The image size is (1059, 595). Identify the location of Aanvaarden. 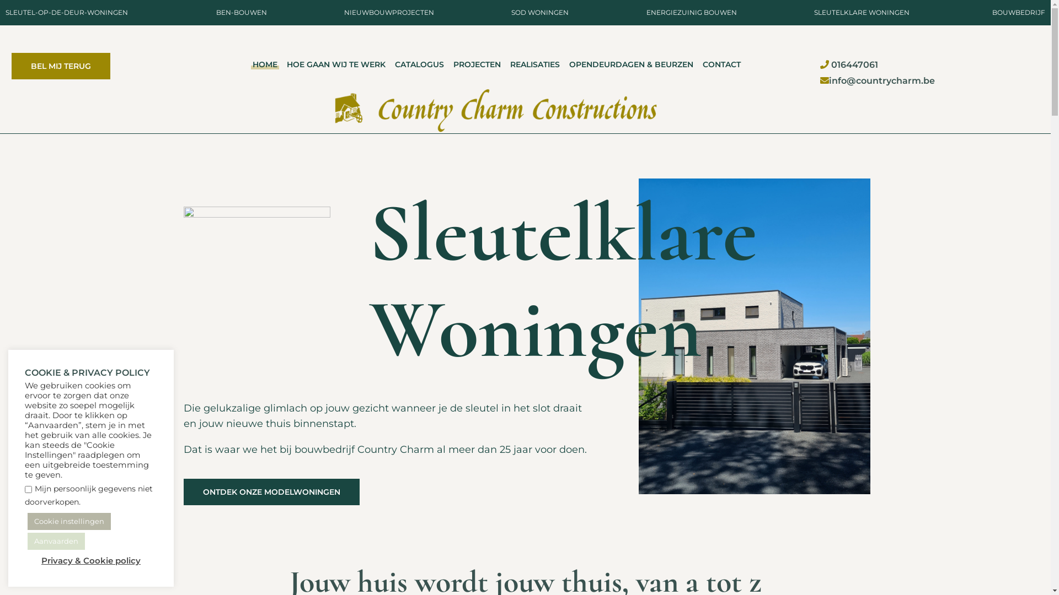
(56, 541).